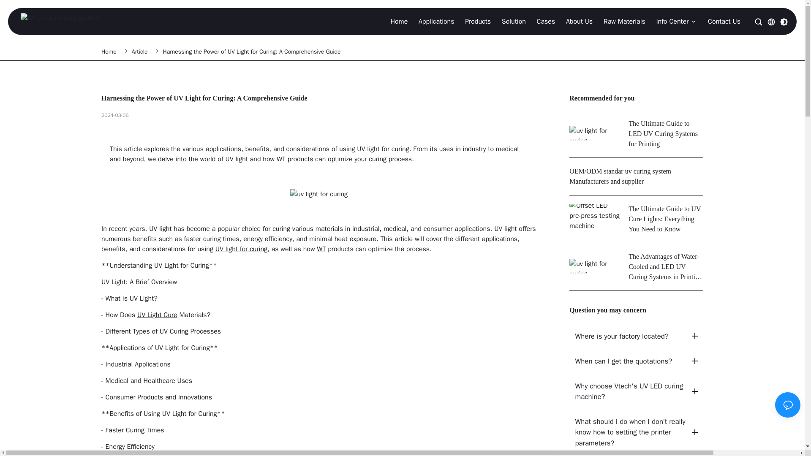 The image size is (811, 456). What do you see at coordinates (477, 21) in the screenshot?
I see `Products` at bounding box center [477, 21].